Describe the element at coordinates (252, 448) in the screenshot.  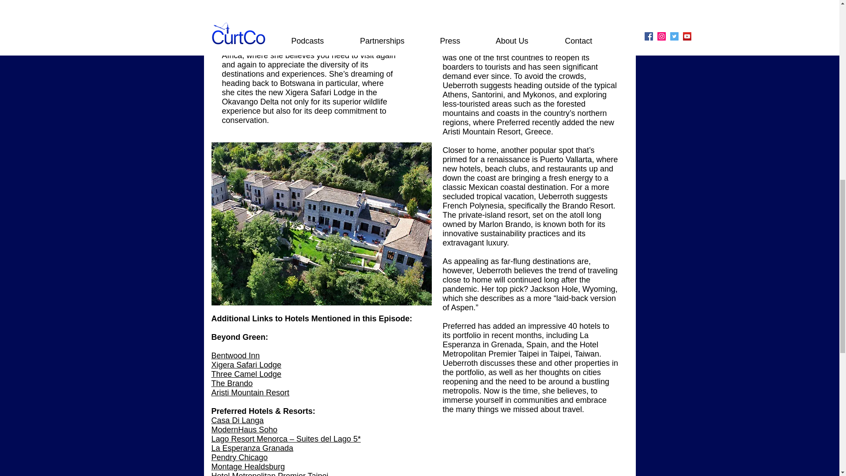
I see `La Esperanza Granada` at that location.